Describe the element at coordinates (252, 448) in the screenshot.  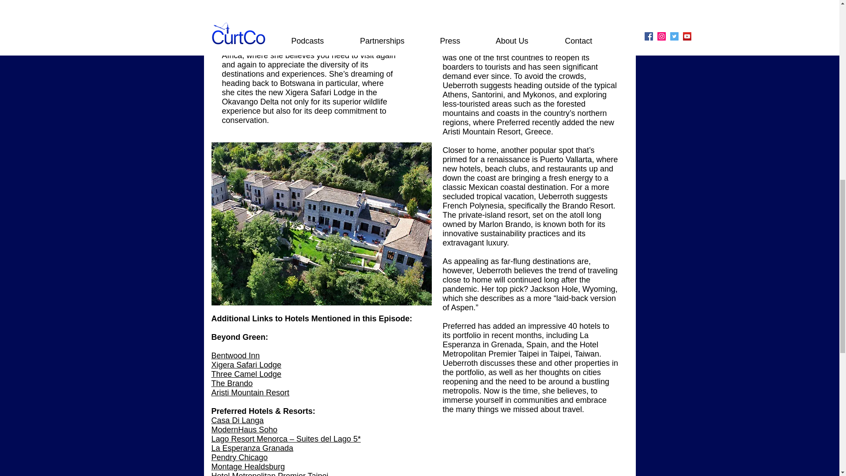
I see `La Esperanza Granada` at that location.